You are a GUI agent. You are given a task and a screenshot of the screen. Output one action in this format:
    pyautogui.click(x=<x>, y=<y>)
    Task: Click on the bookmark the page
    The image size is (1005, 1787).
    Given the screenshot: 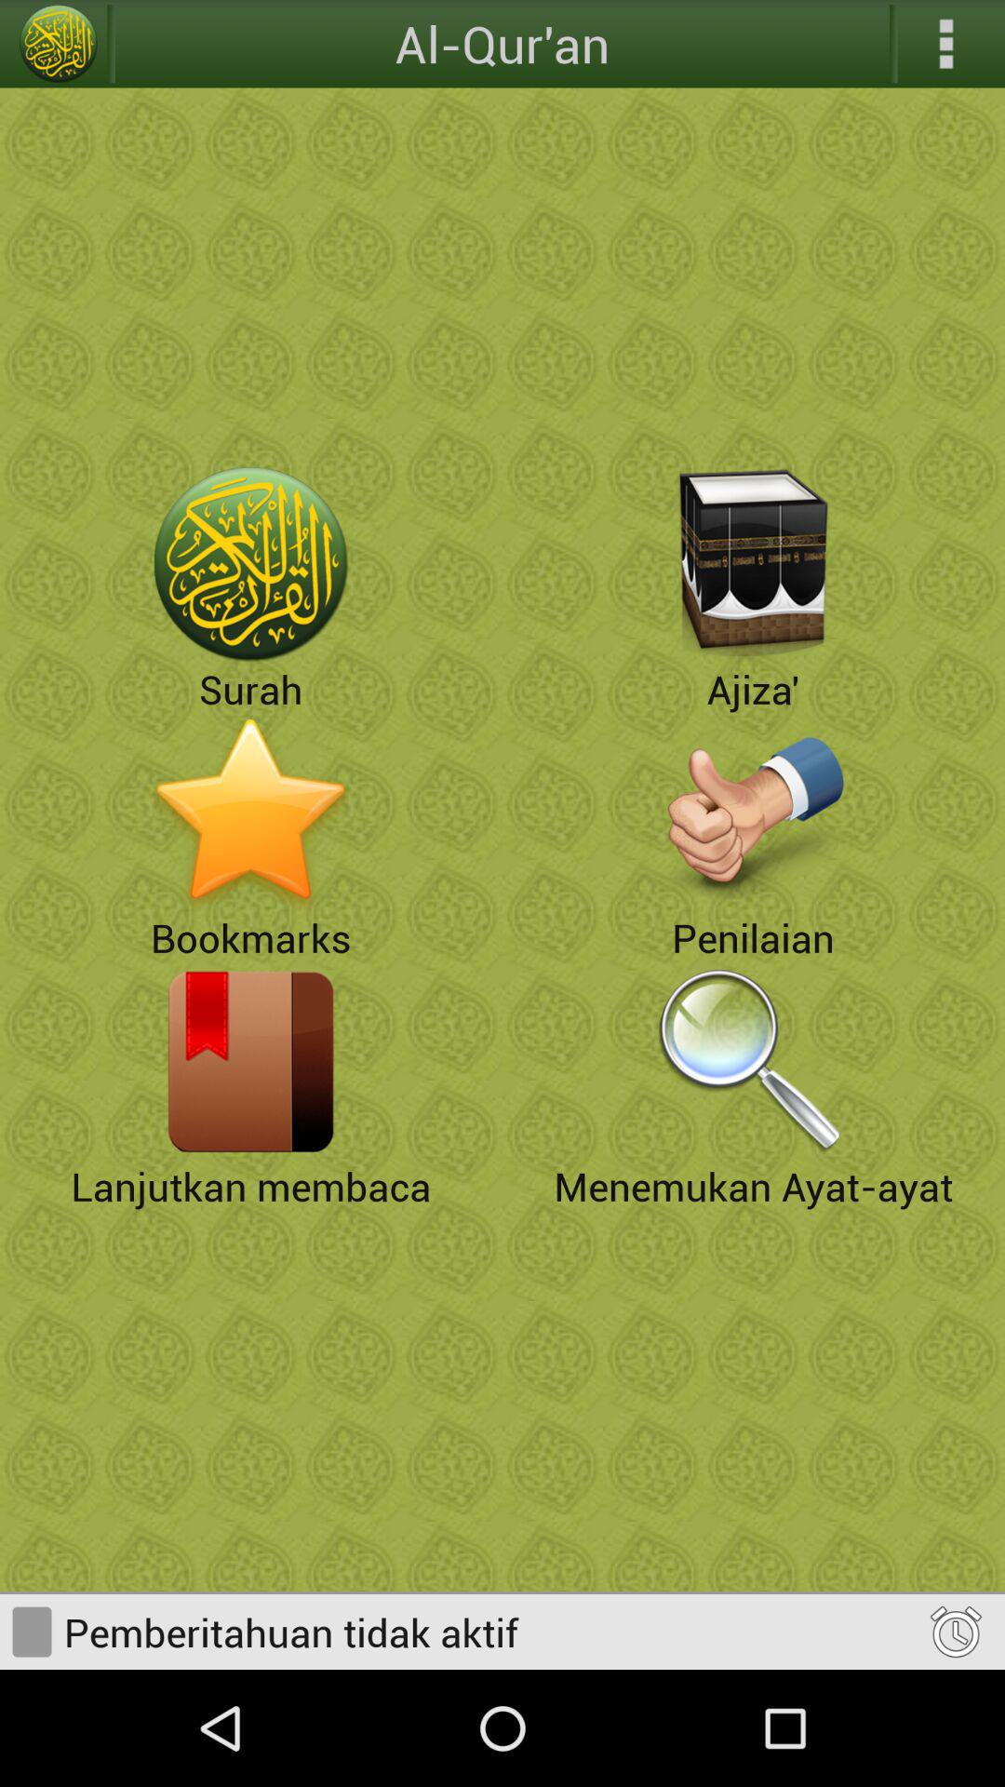 What is the action you would take?
    pyautogui.click(x=251, y=813)
    